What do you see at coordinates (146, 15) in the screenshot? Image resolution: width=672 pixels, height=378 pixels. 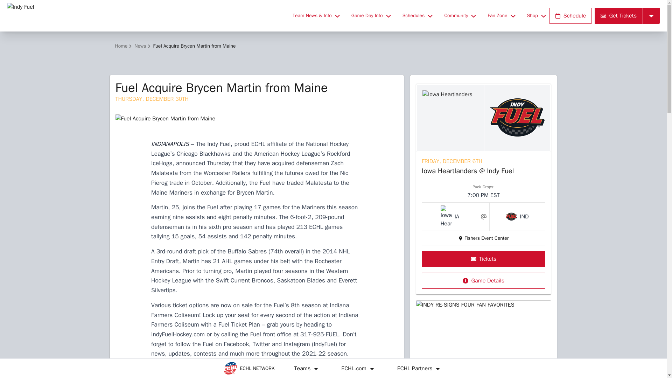 I see `Indy Fuel` at bounding box center [146, 15].